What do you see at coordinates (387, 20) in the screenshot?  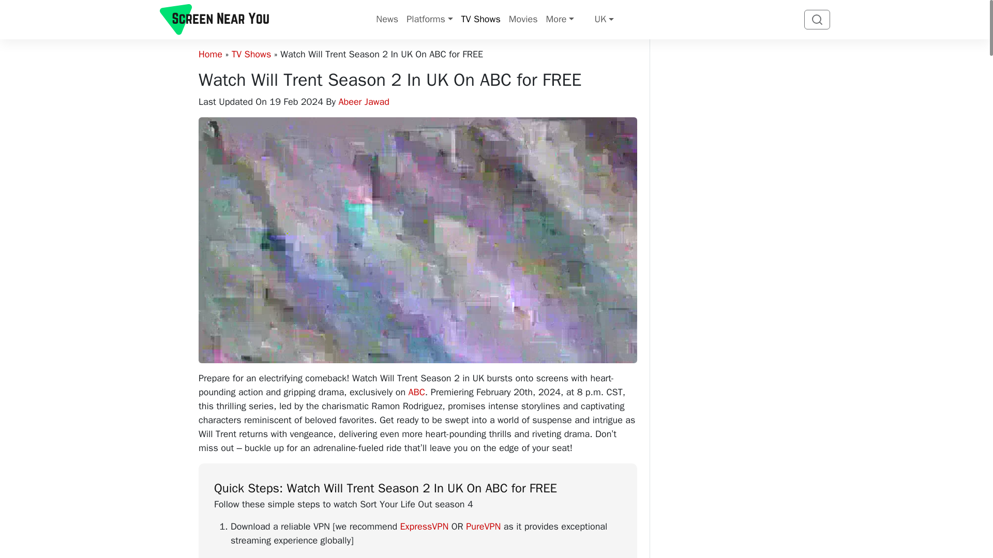 I see `News` at bounding box center [387, 20].